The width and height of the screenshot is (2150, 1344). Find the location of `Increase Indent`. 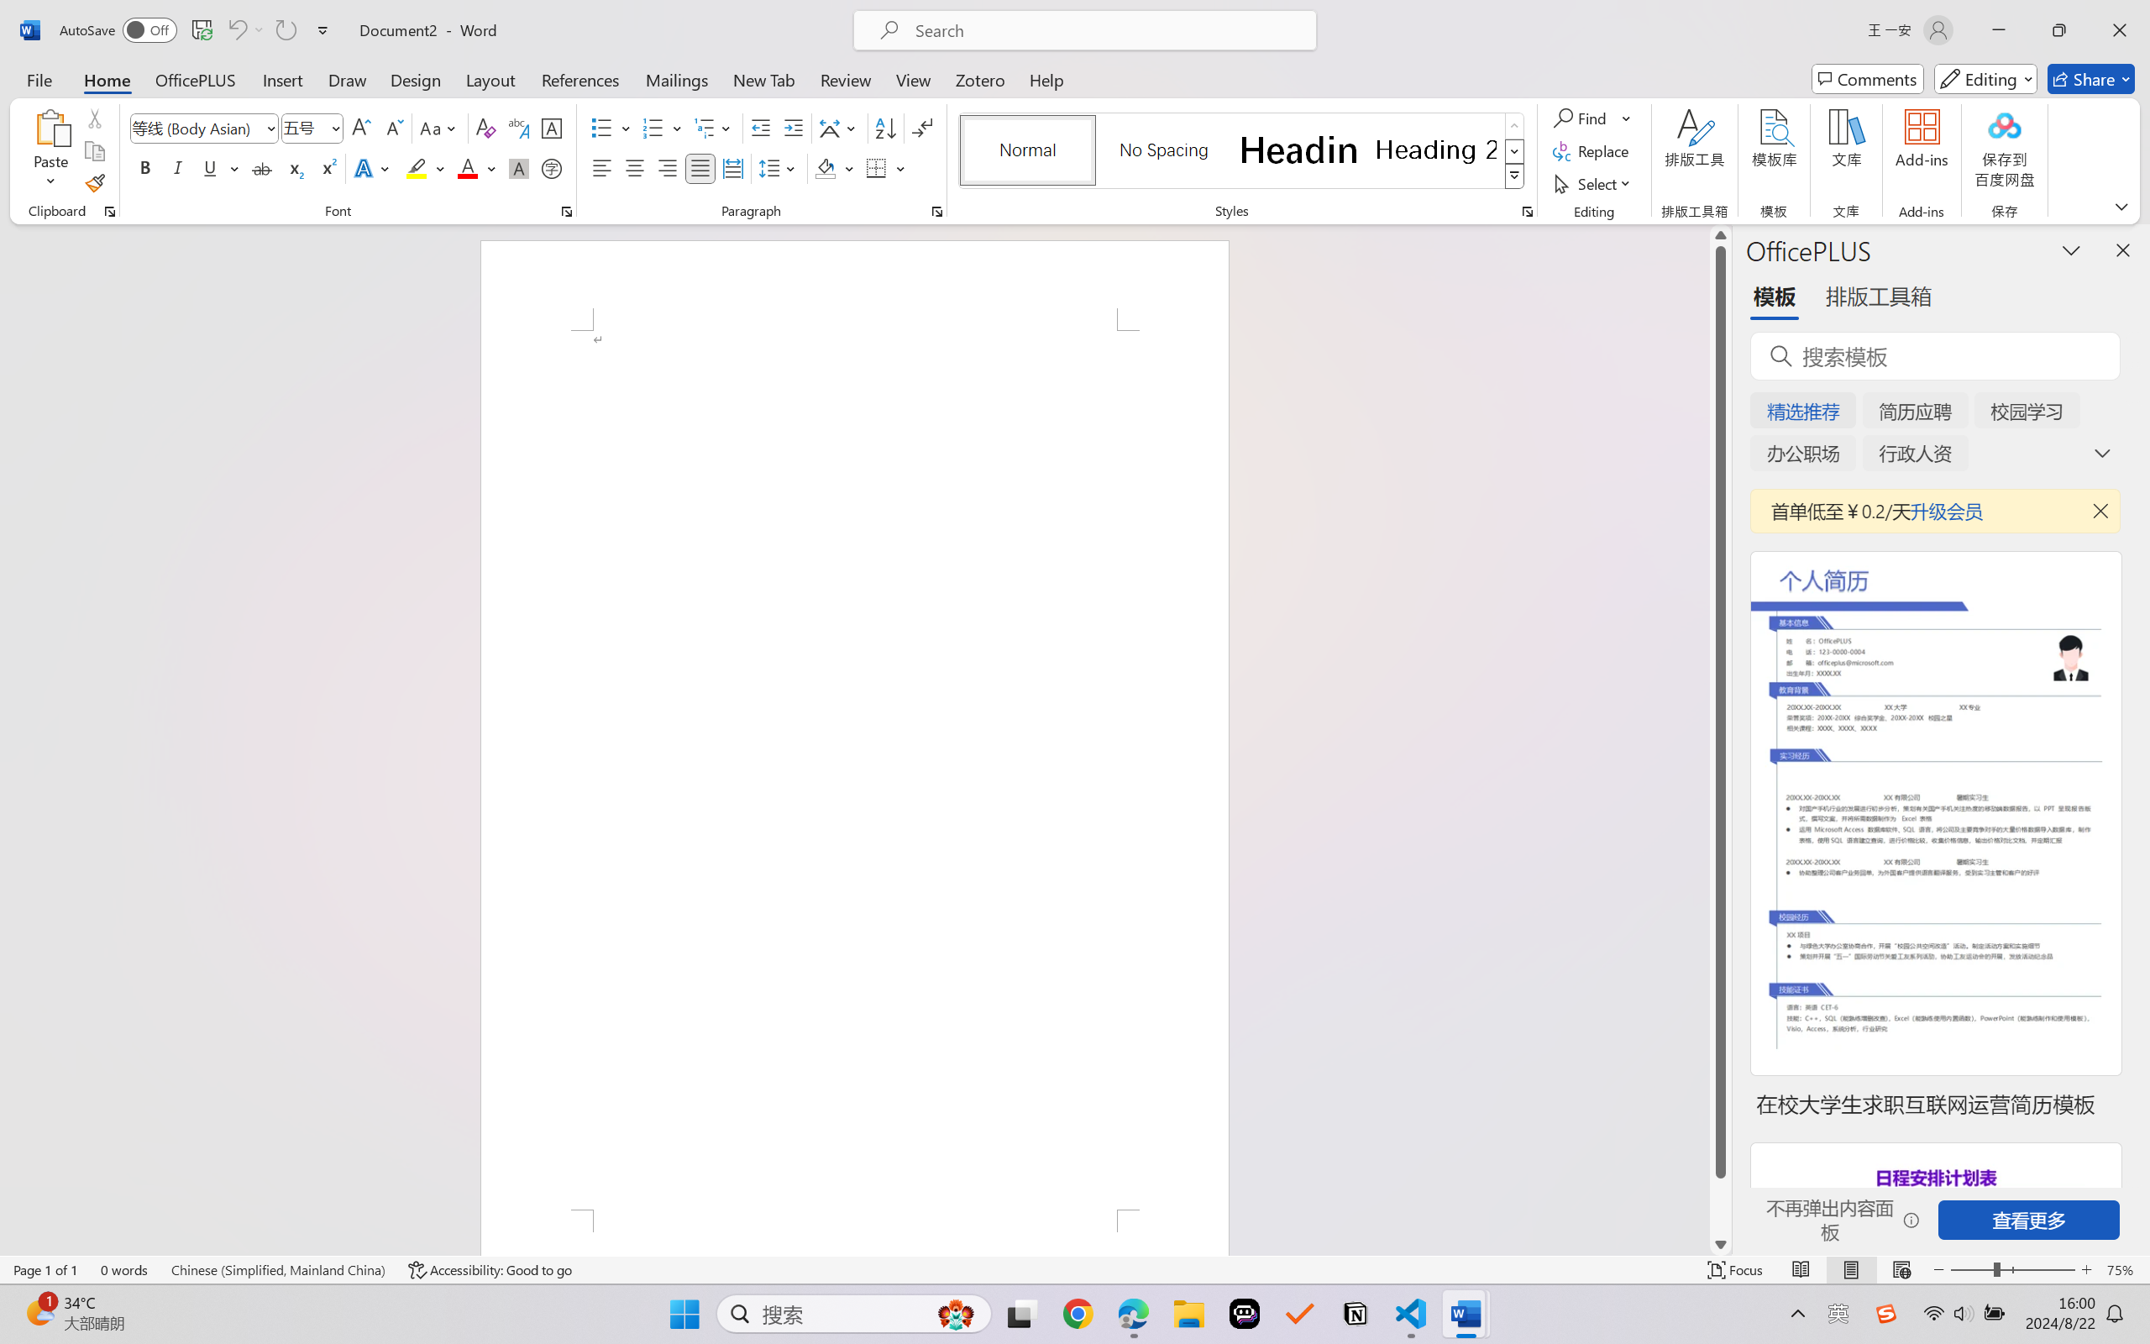

Increase Indent is located at coordinates (793, 128).